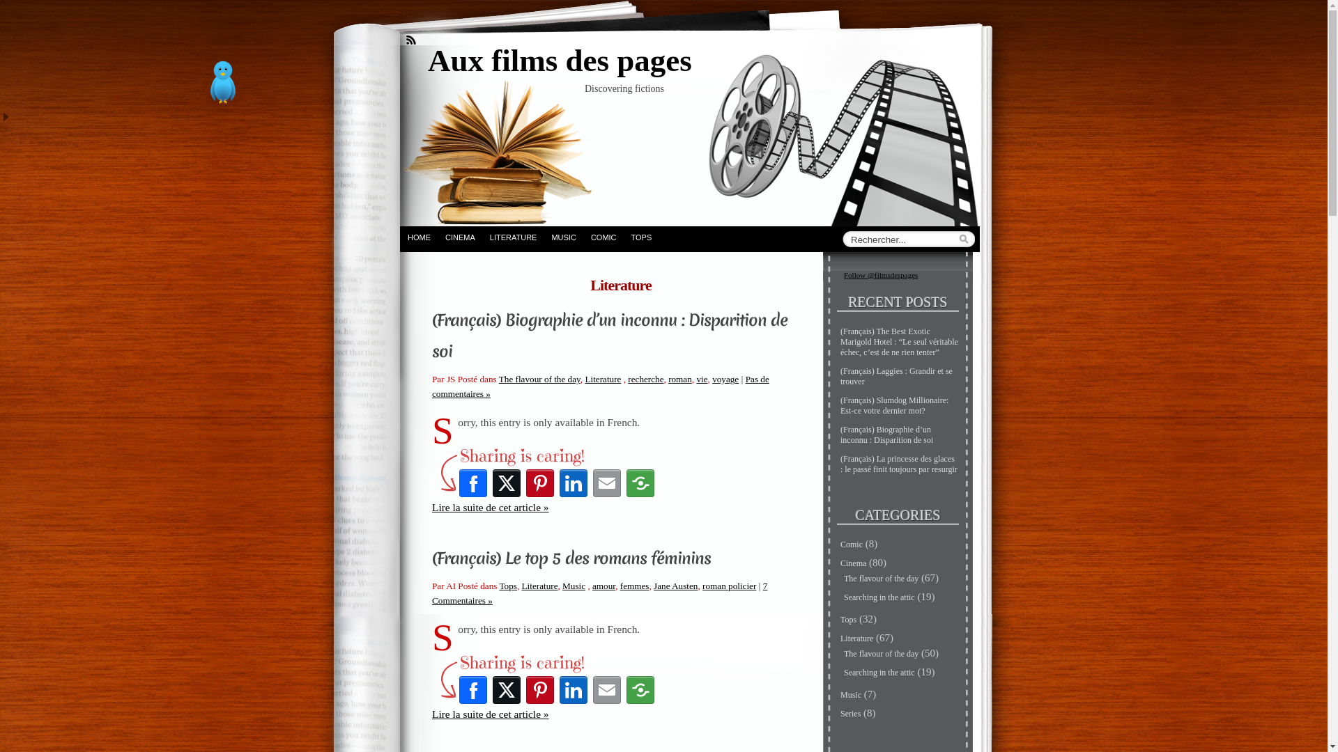 Image resolution: width=1338 pixels, height=752 pixels. I want to click on Music, so click(851, 695).